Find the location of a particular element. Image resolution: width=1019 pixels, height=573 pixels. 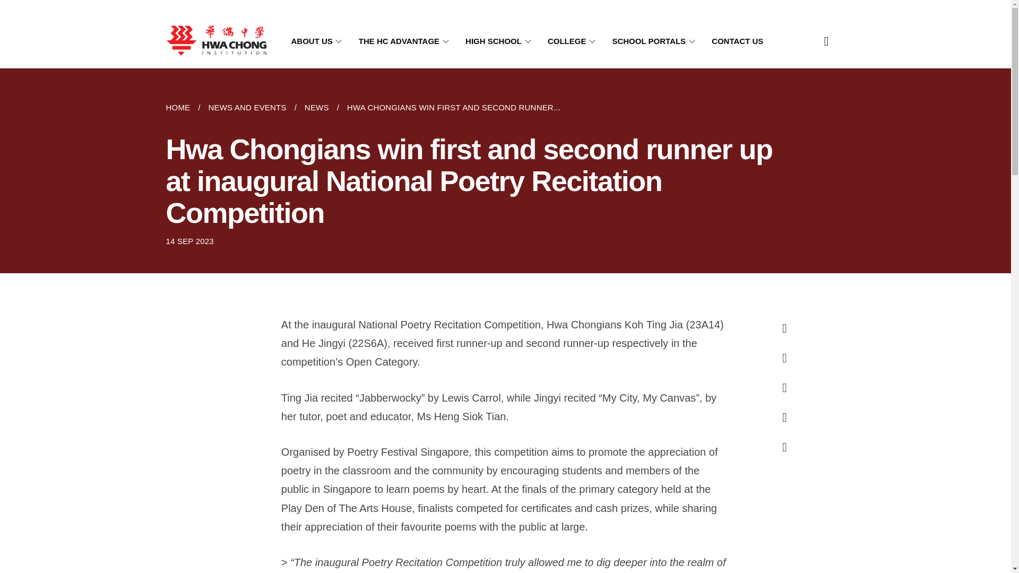

SCHOOL PORTALS is located at coordinates (655, 41).